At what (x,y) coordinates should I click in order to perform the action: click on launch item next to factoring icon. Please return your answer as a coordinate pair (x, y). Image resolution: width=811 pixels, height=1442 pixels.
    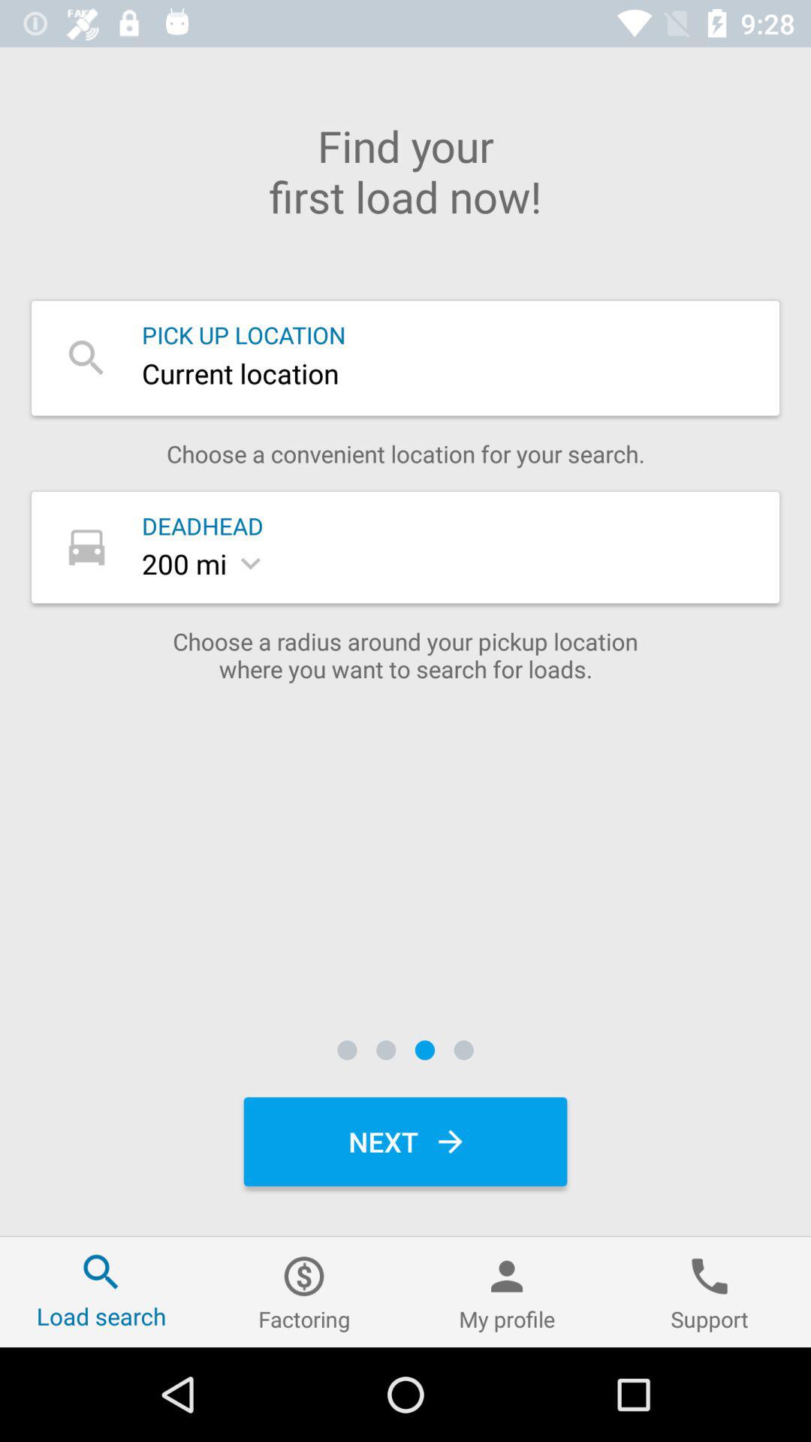
    Looking at the image, I should click on (101, 1292).